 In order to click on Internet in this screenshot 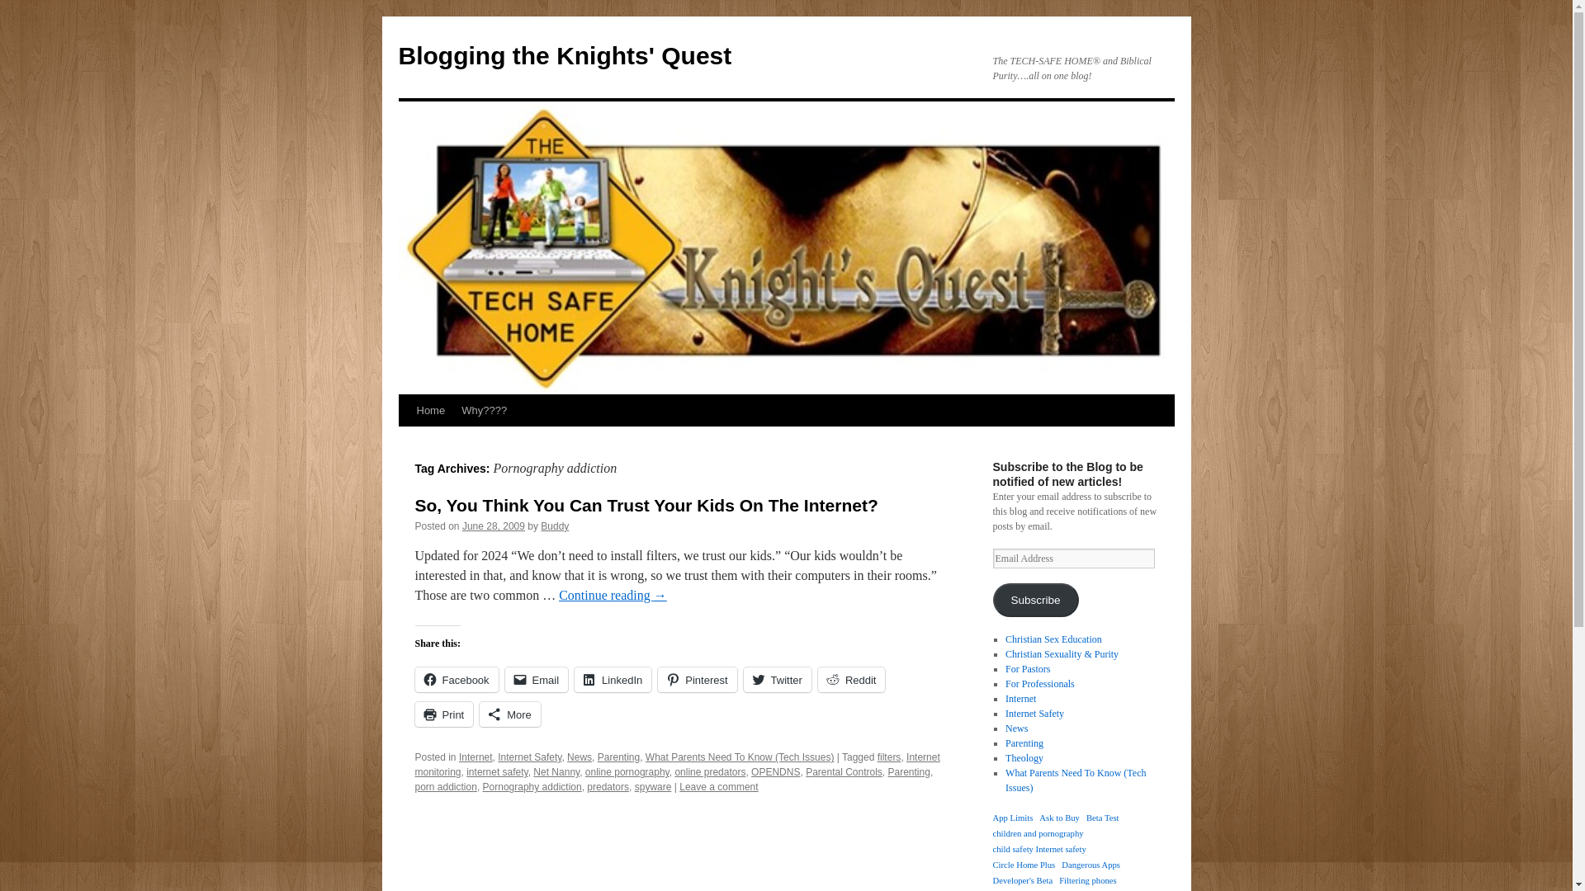, I will do `click(475, 757)`.